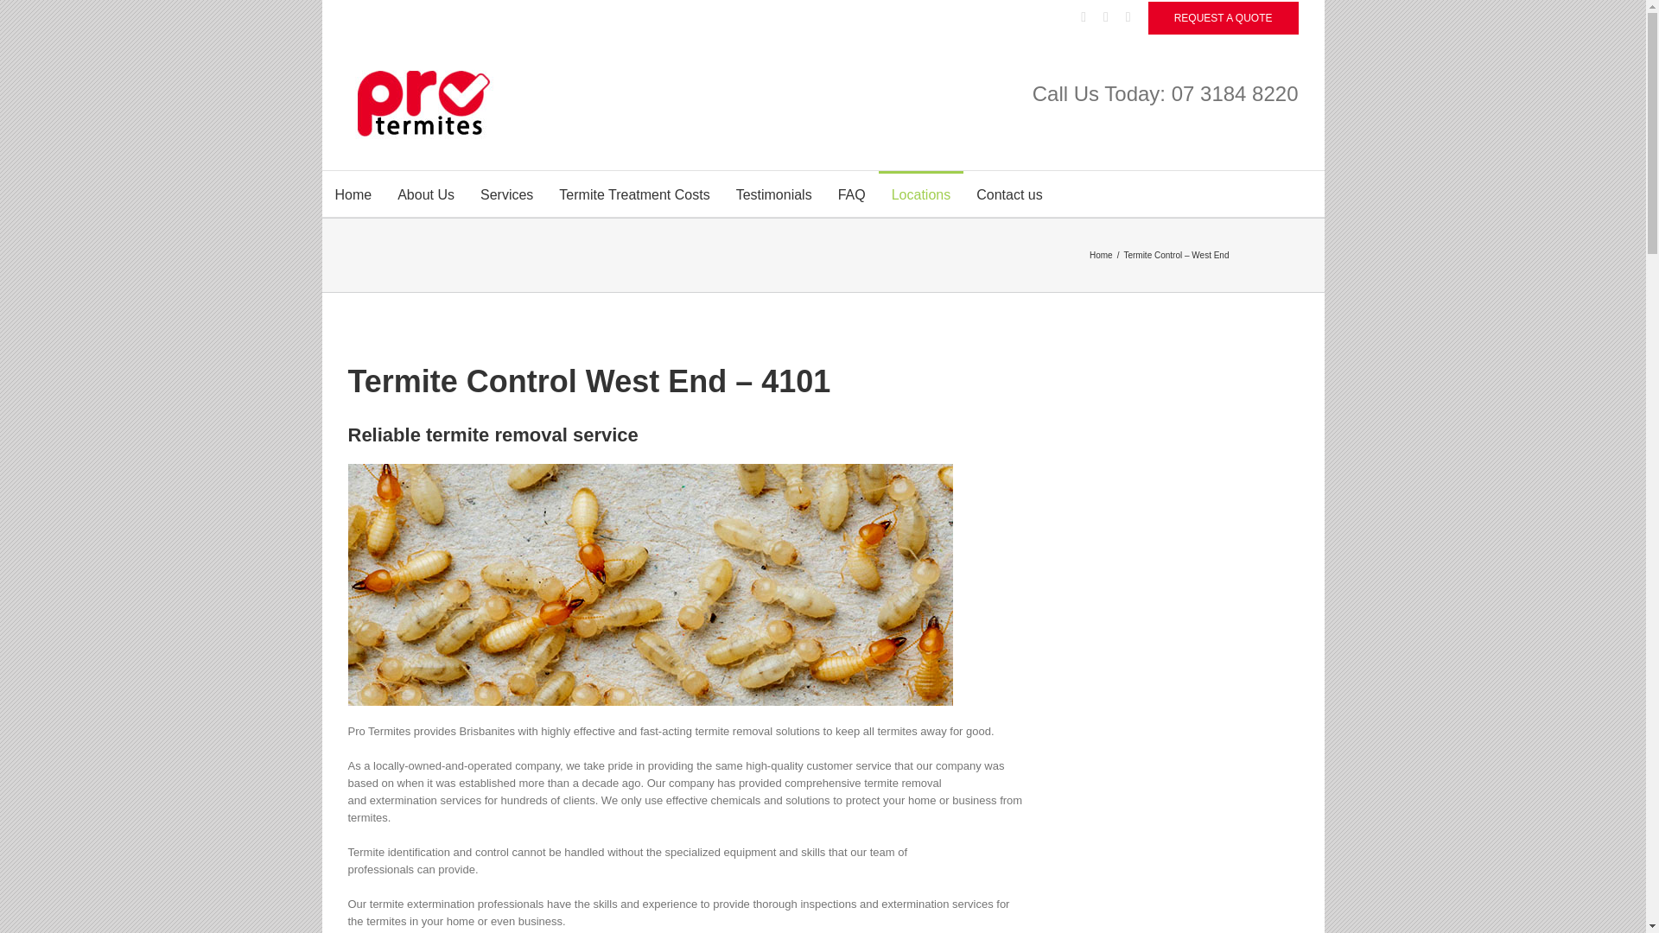 The image size is (1659, 933). I want to click on Locations, so click(921, 194).